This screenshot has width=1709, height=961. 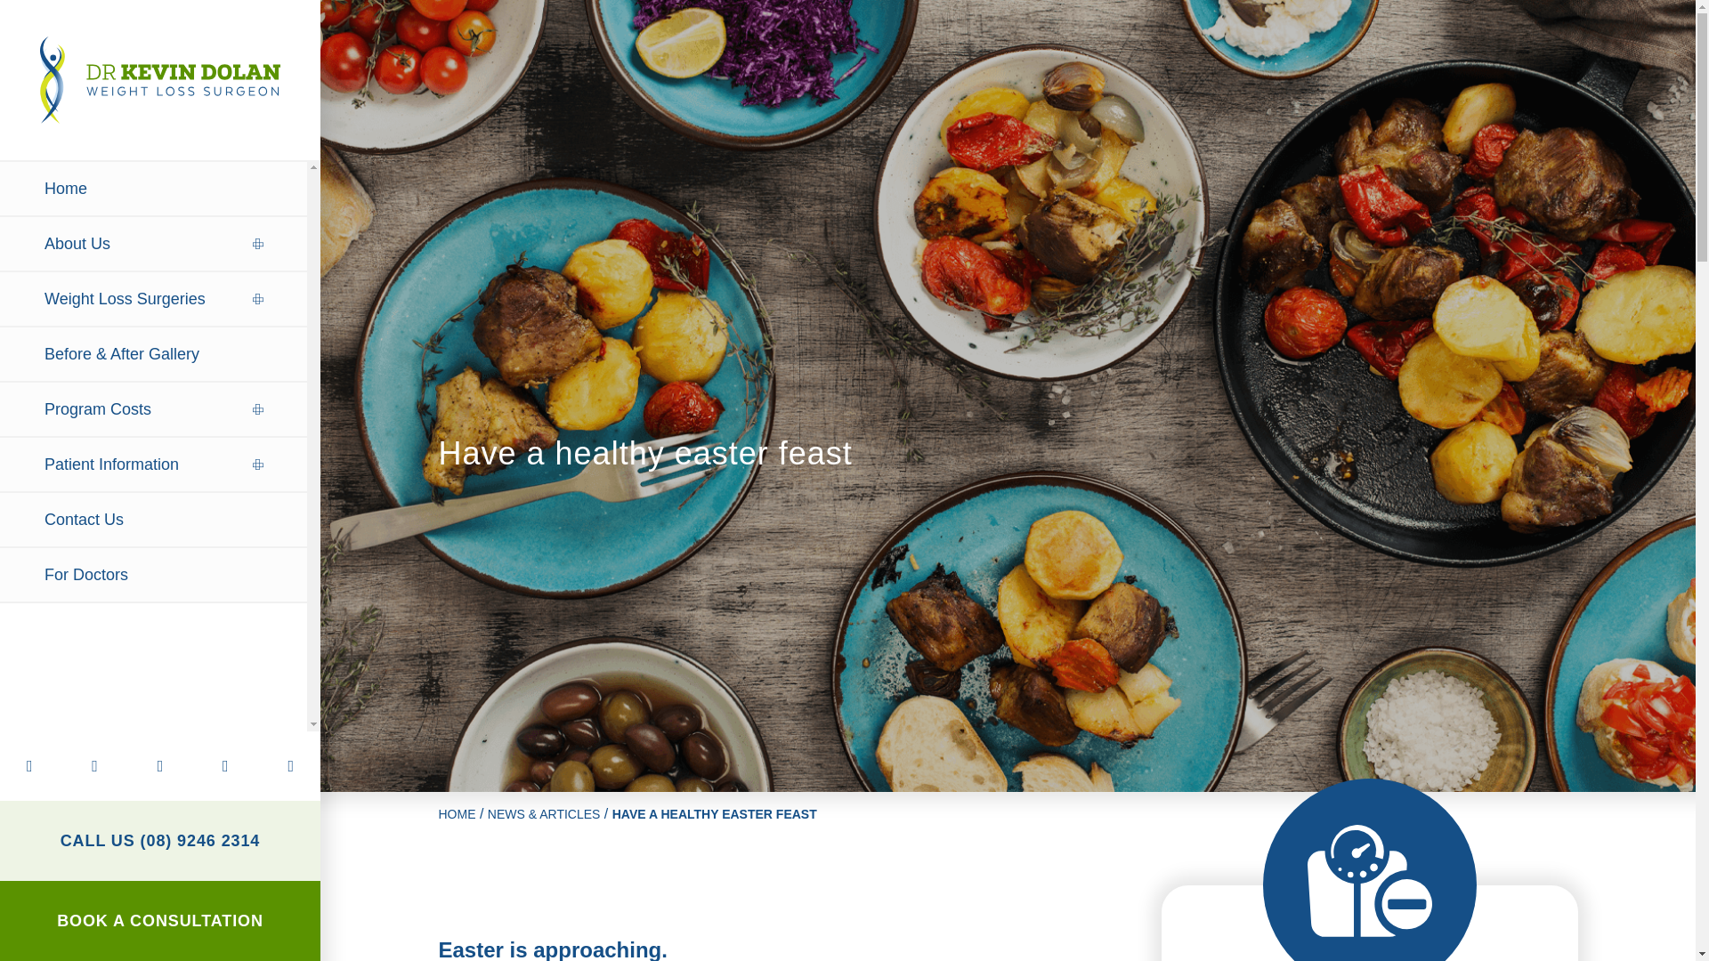 I want to click on About Us, so click(x=153, y=244).